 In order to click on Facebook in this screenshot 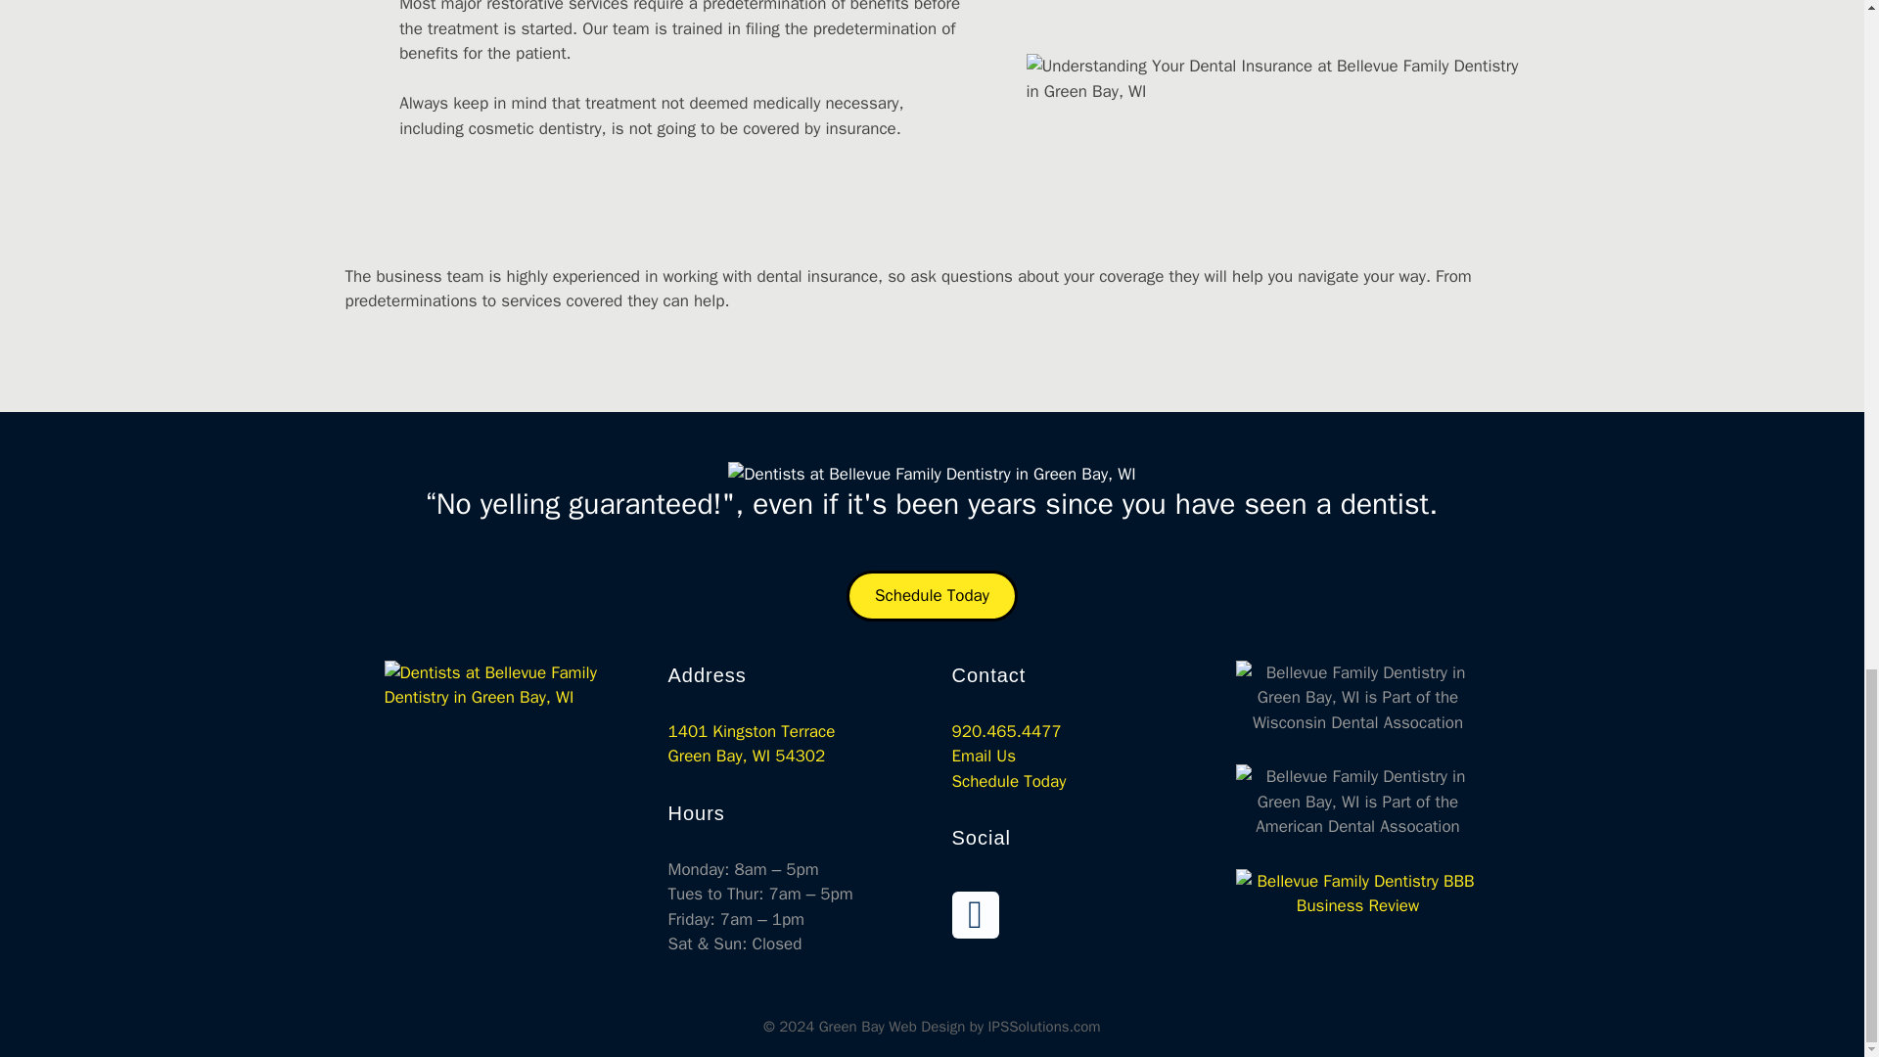, I will do `click(974, 915)`.